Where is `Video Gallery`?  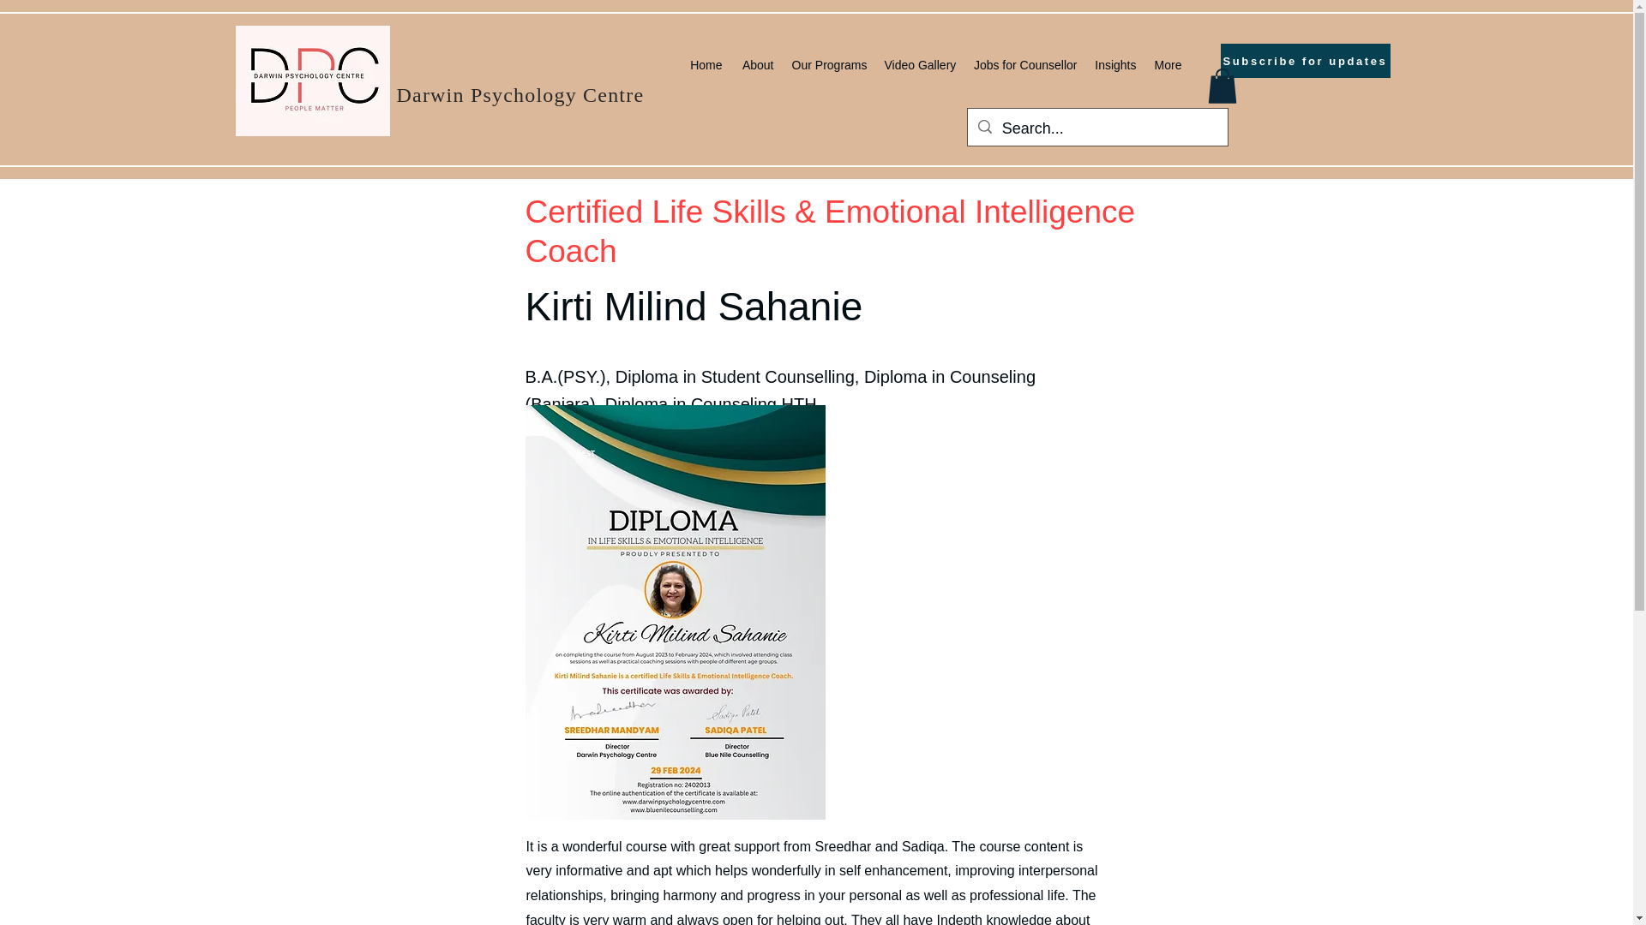
Video Gallery is located at coordinates (920, 64).